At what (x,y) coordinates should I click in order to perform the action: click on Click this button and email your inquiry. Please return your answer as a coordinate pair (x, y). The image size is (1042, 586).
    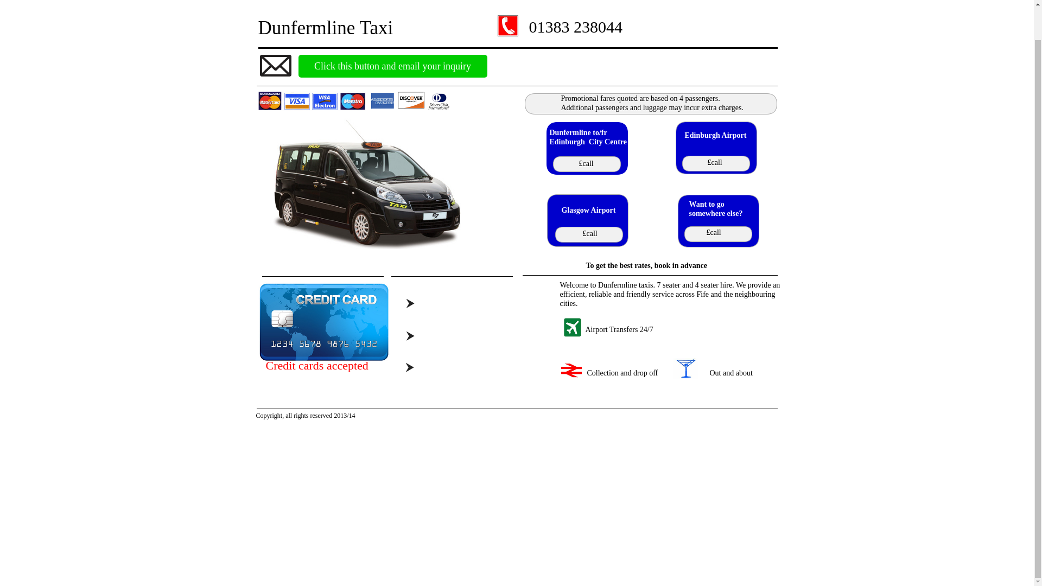
    Looking at the image, I should click on (393, 66).